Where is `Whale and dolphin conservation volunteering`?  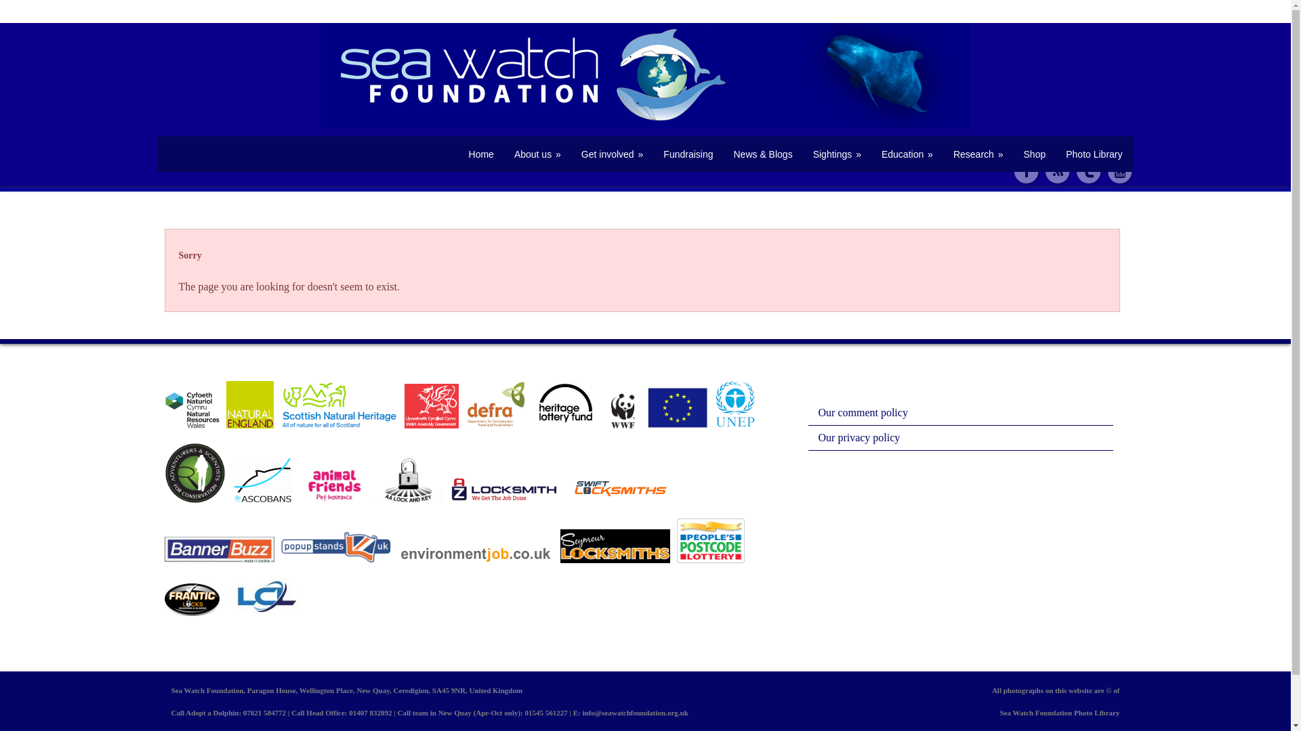
Whale and dolphin conservation volunteering is located at coordinates (613, 154).